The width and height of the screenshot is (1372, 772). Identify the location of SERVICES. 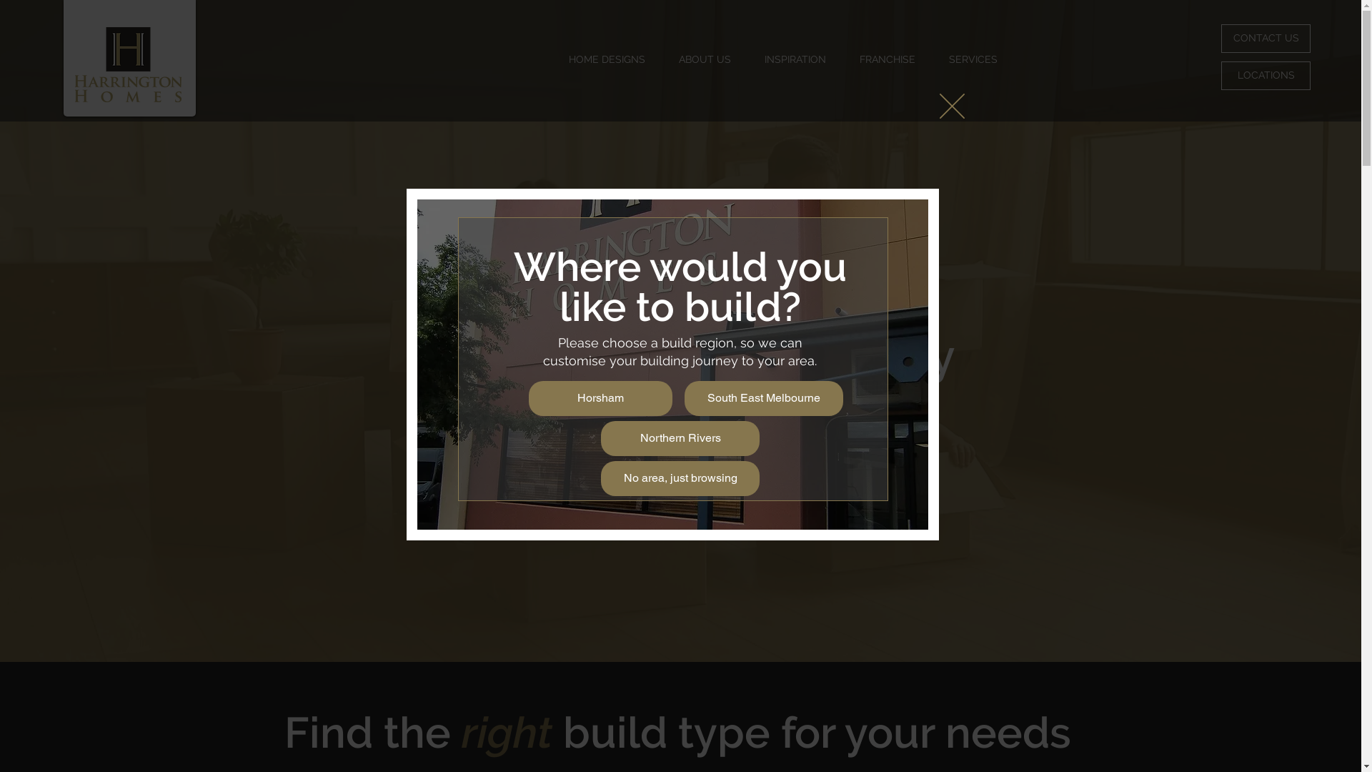
(973, 59).